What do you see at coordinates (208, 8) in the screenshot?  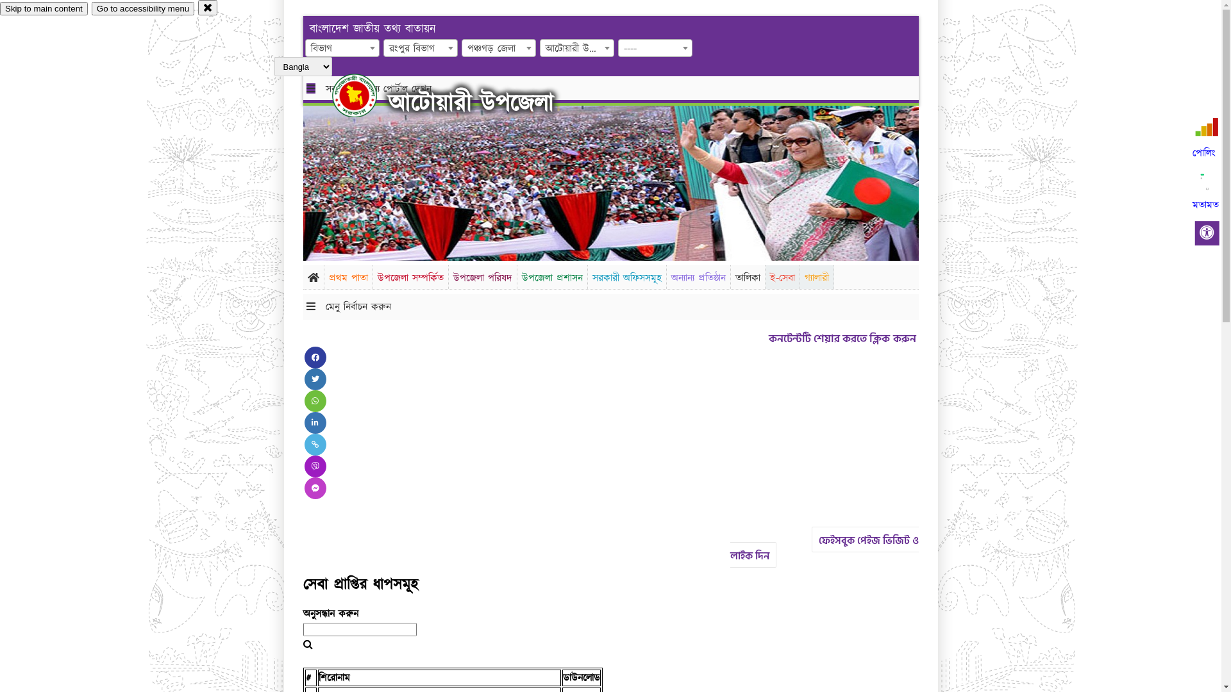 I see `close` at bounding box center [208, 8].